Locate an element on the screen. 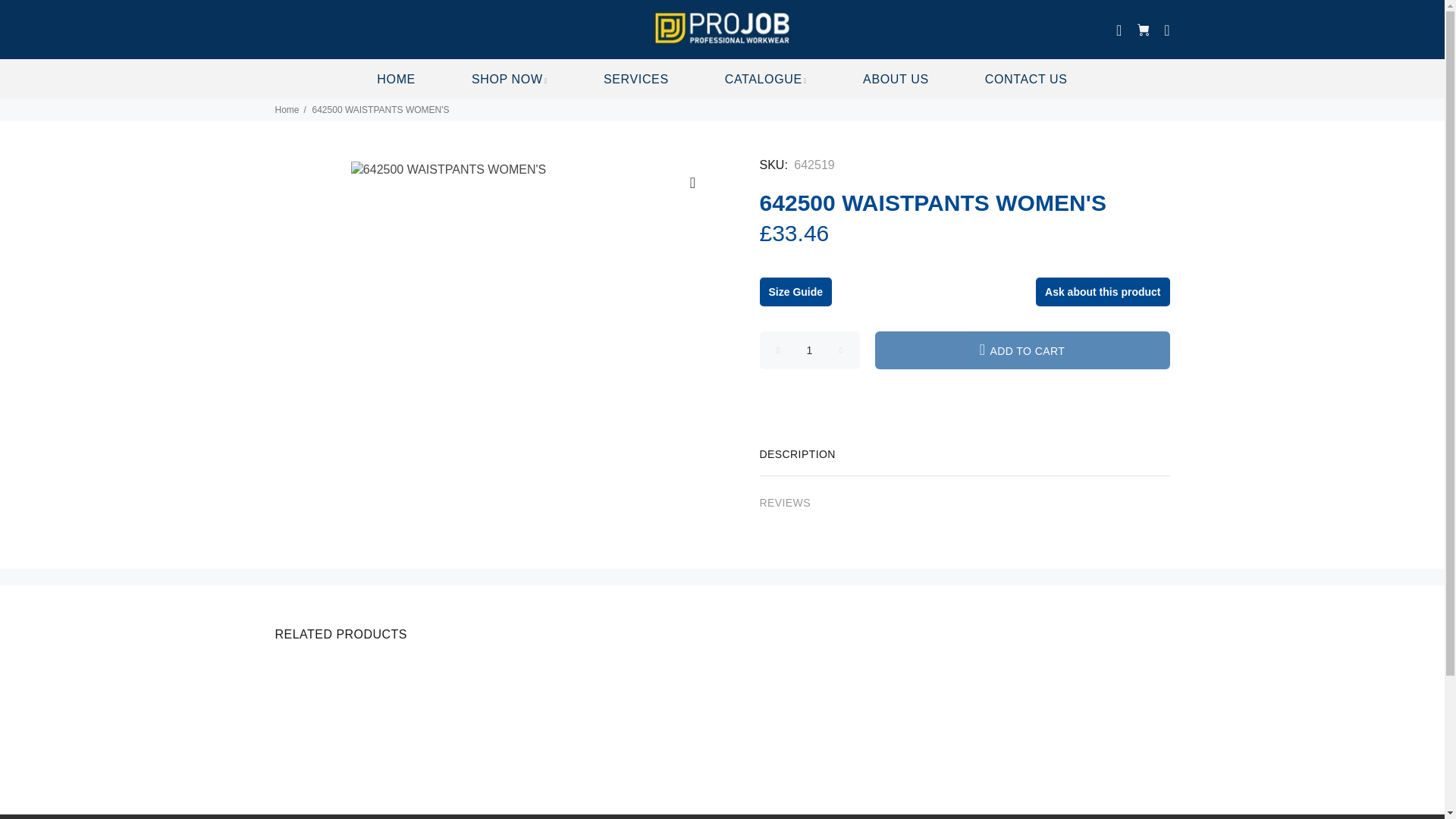 The height and width of the screenshot is (819, 1456). View 642529 SHORTS WOMEN'S is located at coordinates (813, 749).